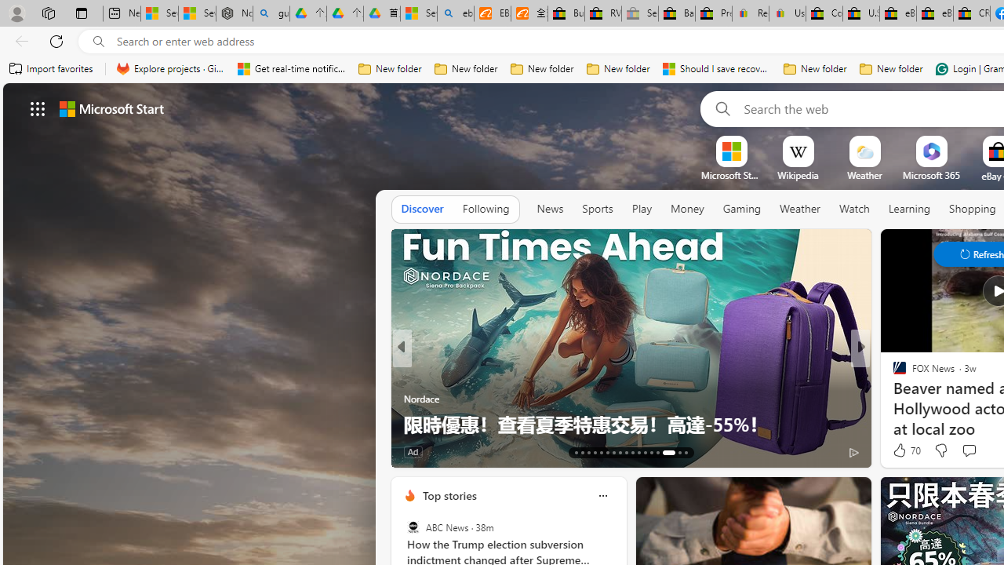  Describe the element at coordinates (891, 69) in the screenshot. I see `New folder` at that location.